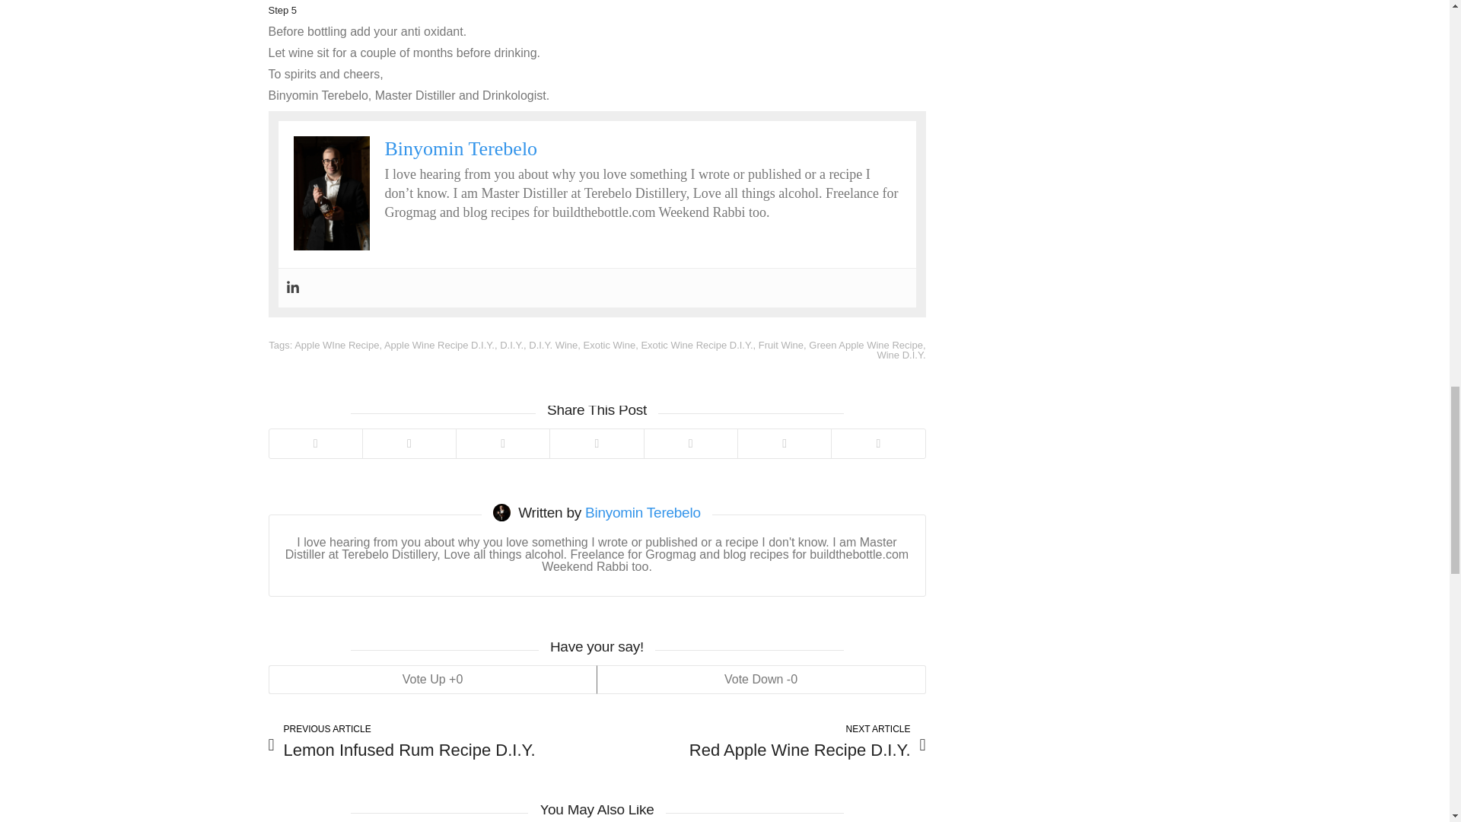  What do you see at coordinates (878, 443) in the screenshot?
I see `Email` at bounding box center [878, 443].